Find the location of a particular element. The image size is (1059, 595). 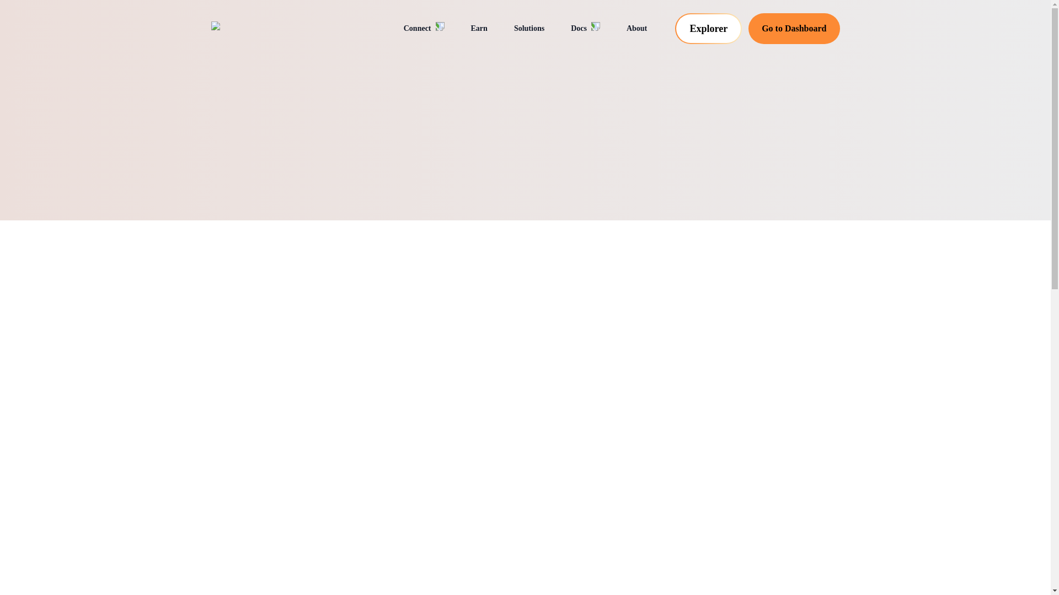

About is located at coordinates (637, 29).